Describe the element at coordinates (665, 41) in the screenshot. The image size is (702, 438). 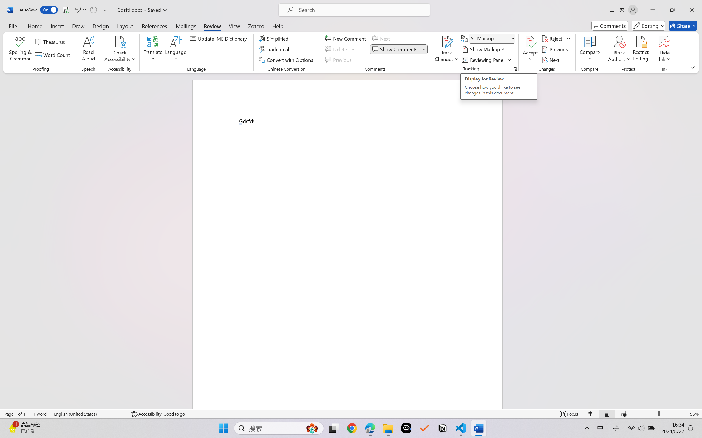
I see `Hide Ink` at that location.